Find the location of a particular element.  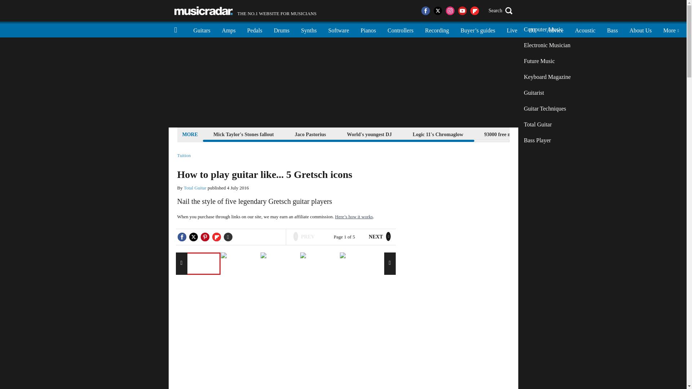

Live is located at coordinates (512, 30).